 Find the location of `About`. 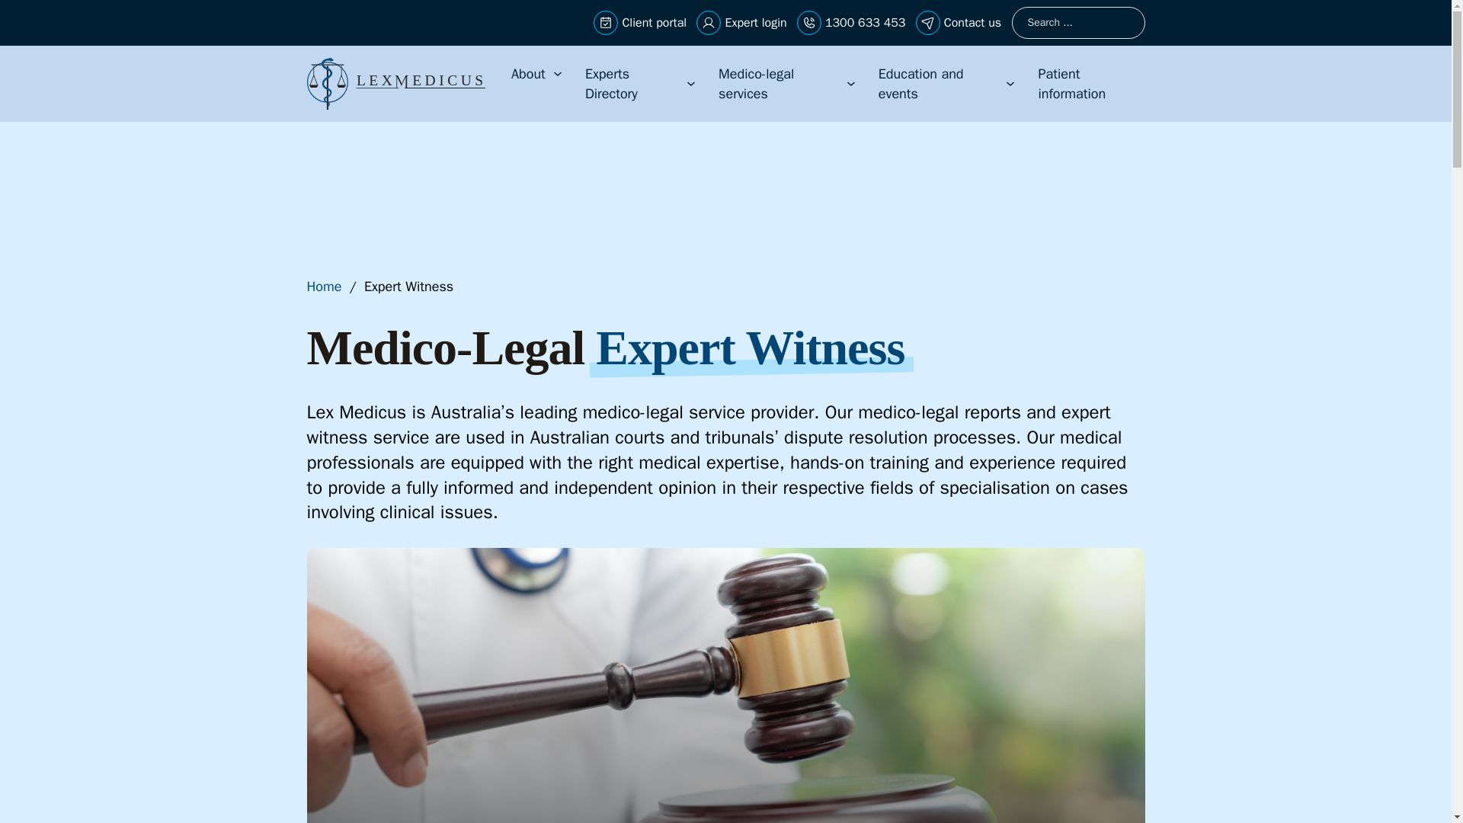

About is located at coordinates (528, 74).